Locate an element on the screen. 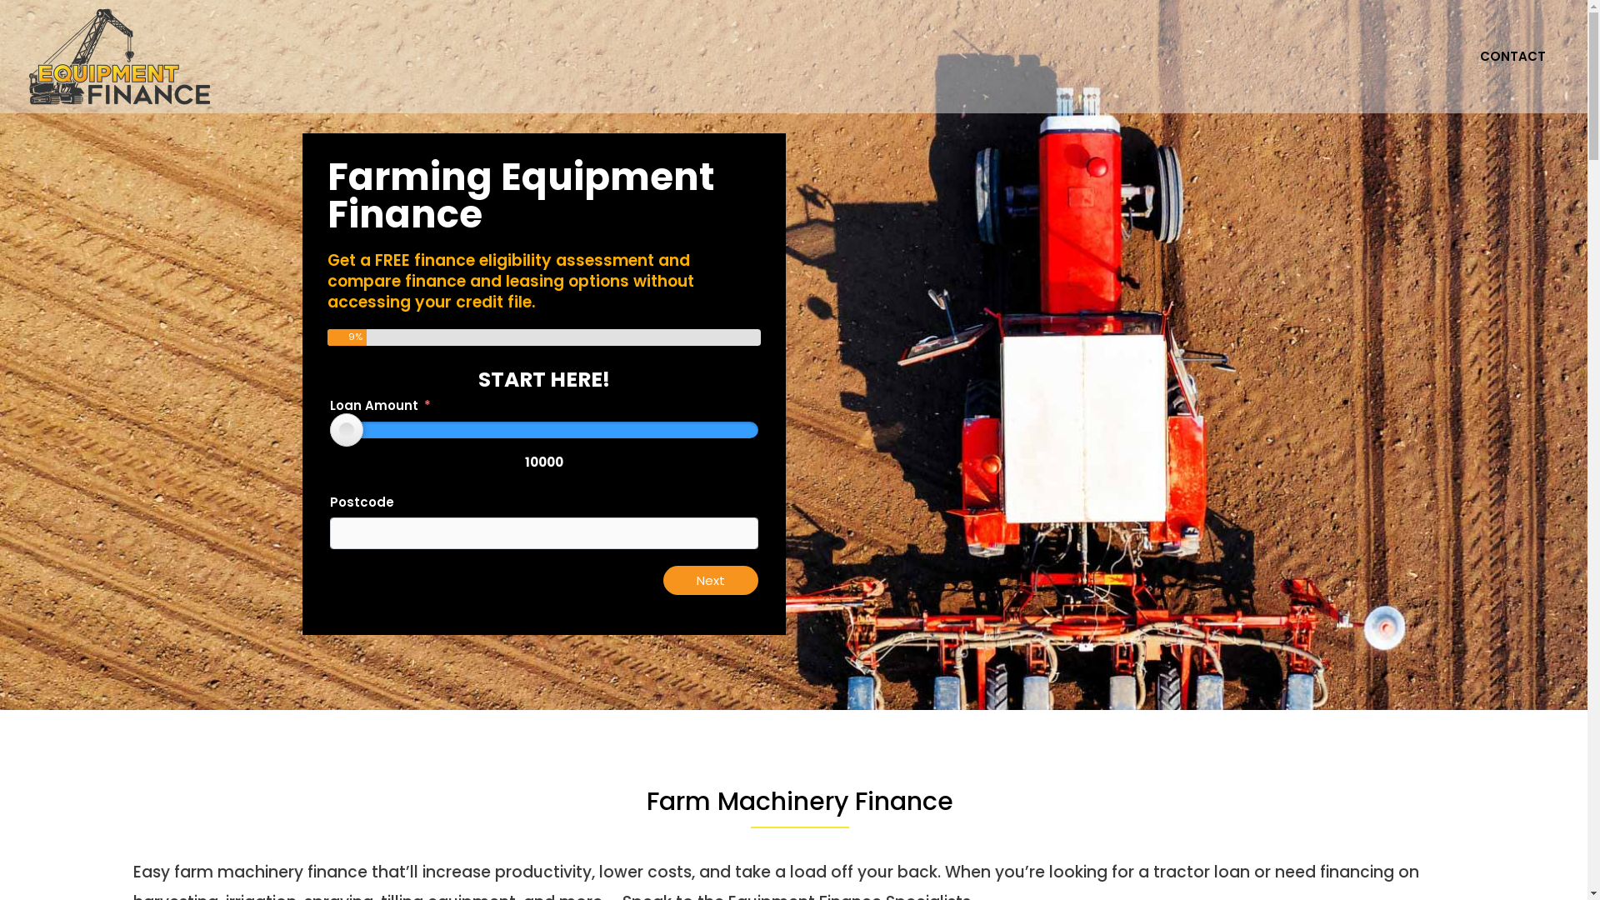 This screenshot has height=900, width=1600. Next is located at coordinates (711, 580).